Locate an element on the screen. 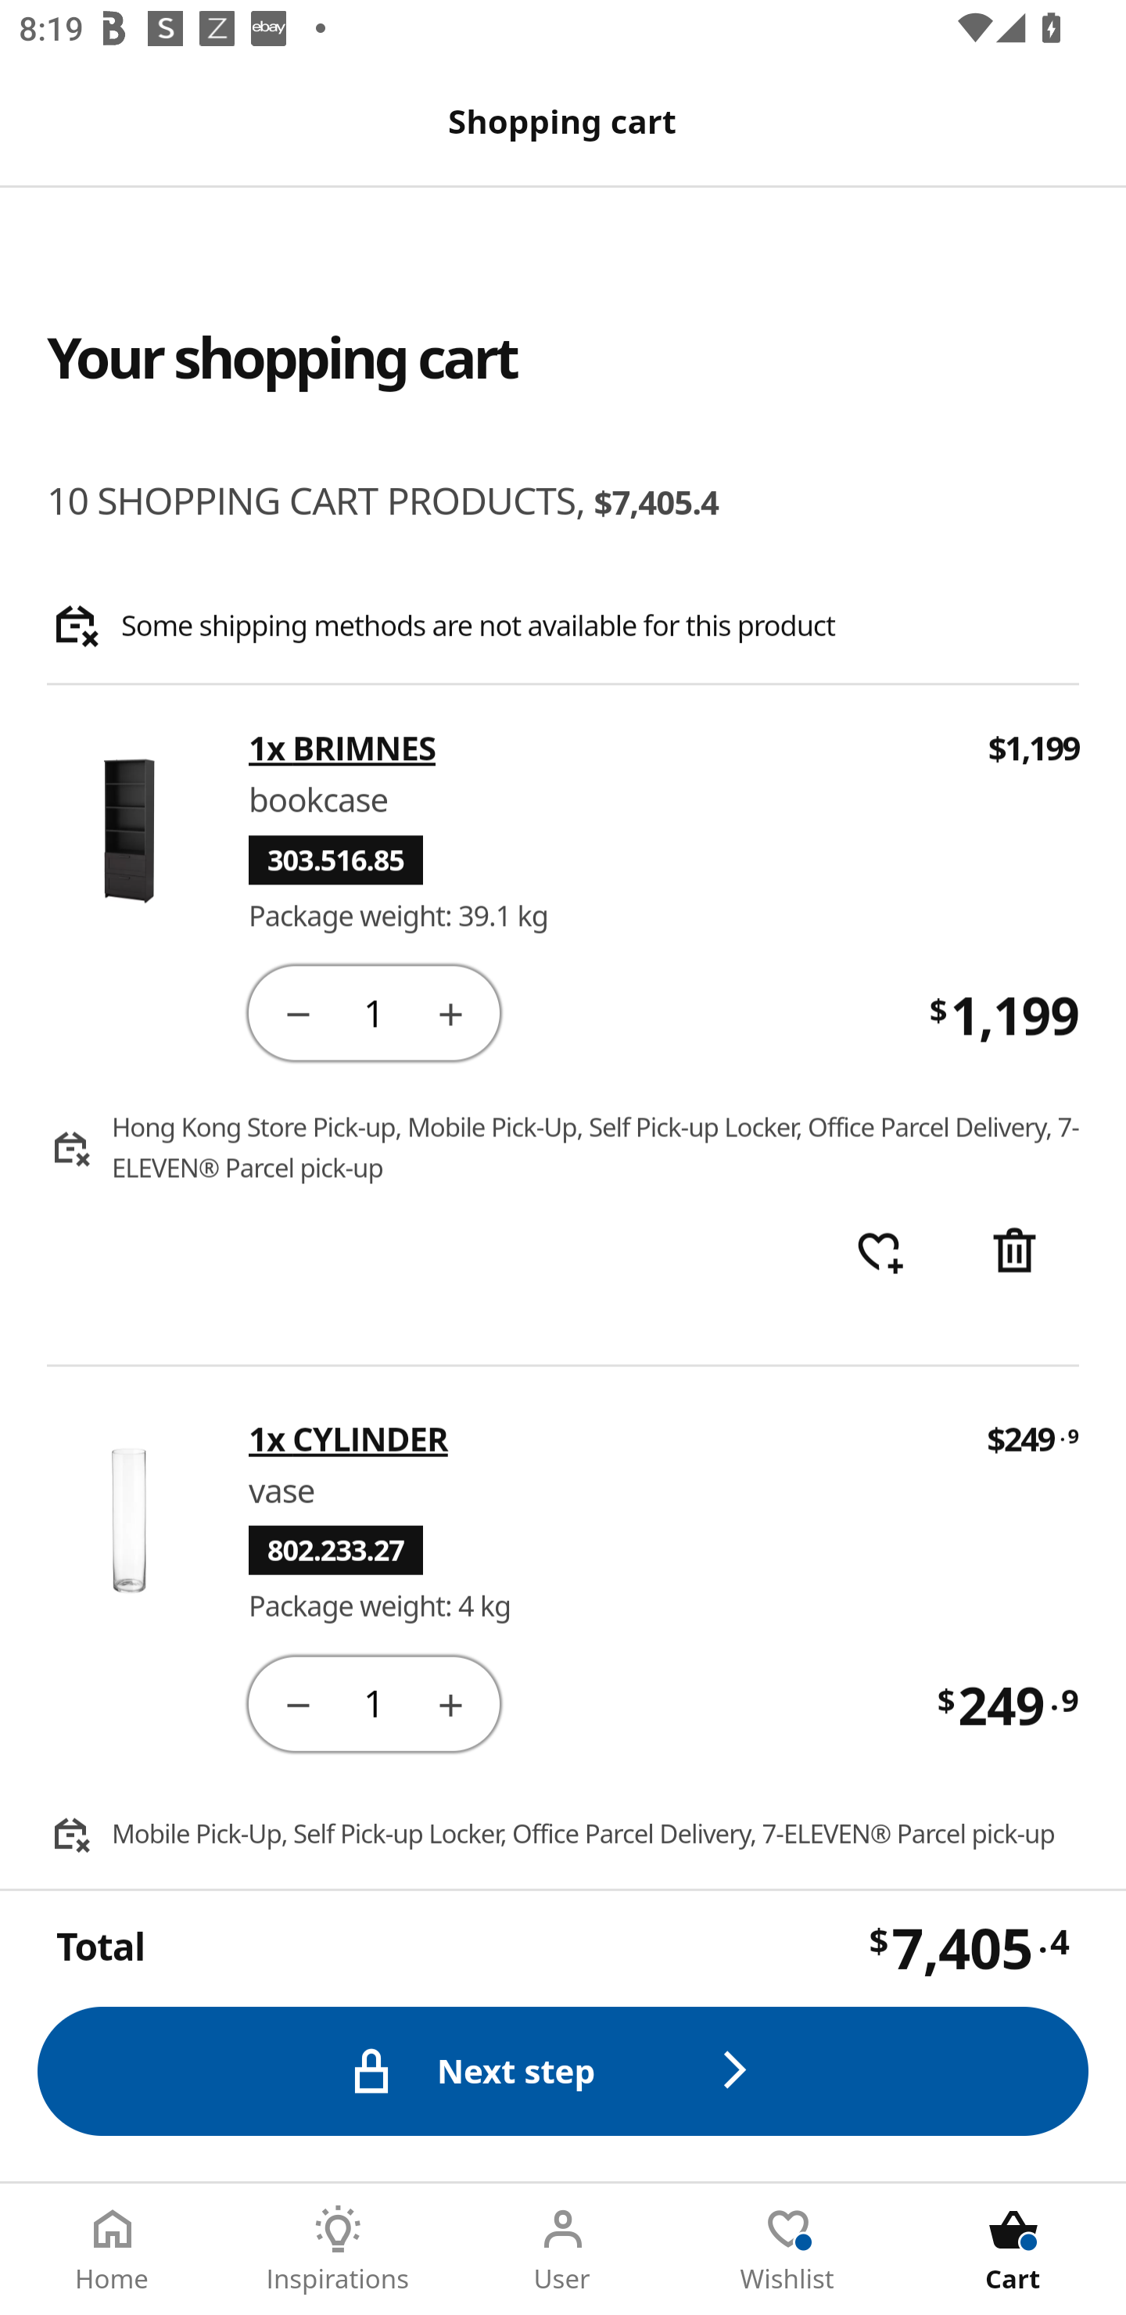  Inspirations
Tab 2 of 5 is located at coordinates (338, 2249).